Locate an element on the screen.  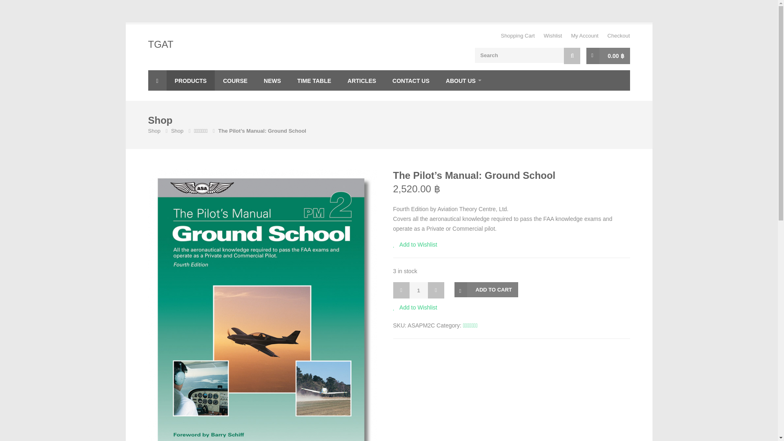
ARTICLES is located at coordinates (362, 80).